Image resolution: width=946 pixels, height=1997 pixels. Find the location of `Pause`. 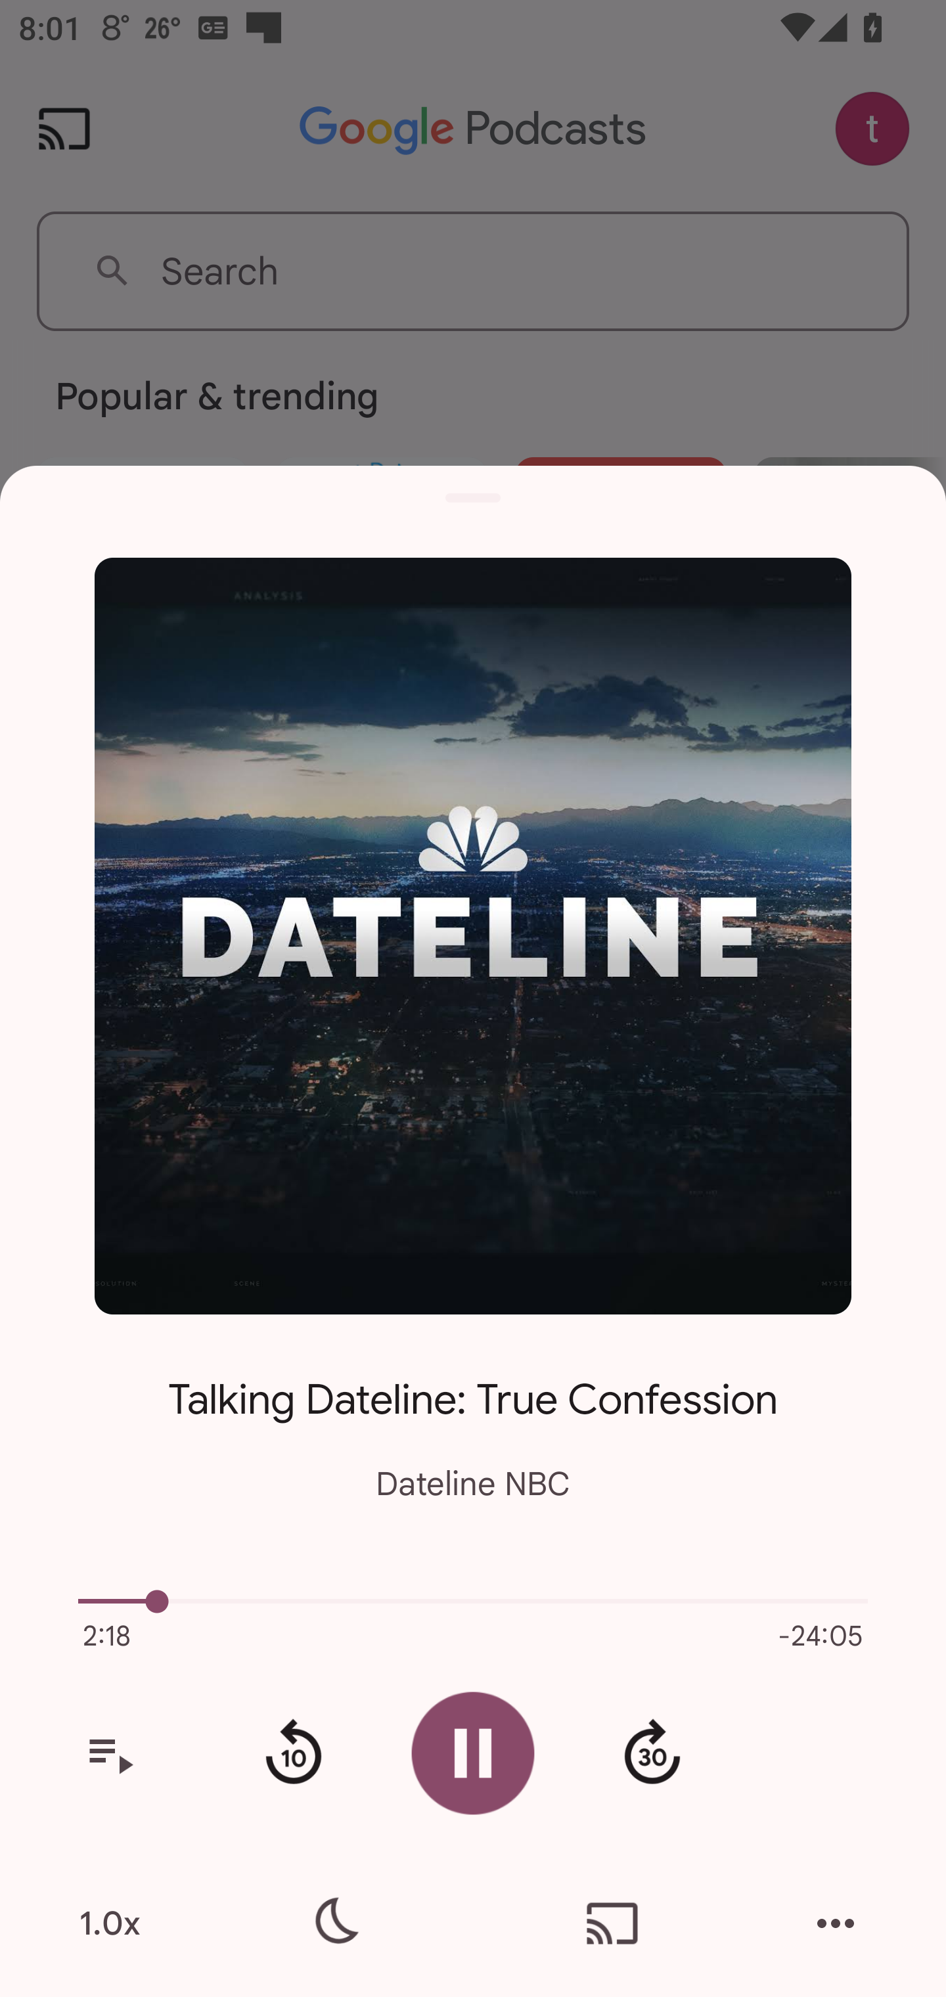

Pause is located at coordinates (473, 1753).